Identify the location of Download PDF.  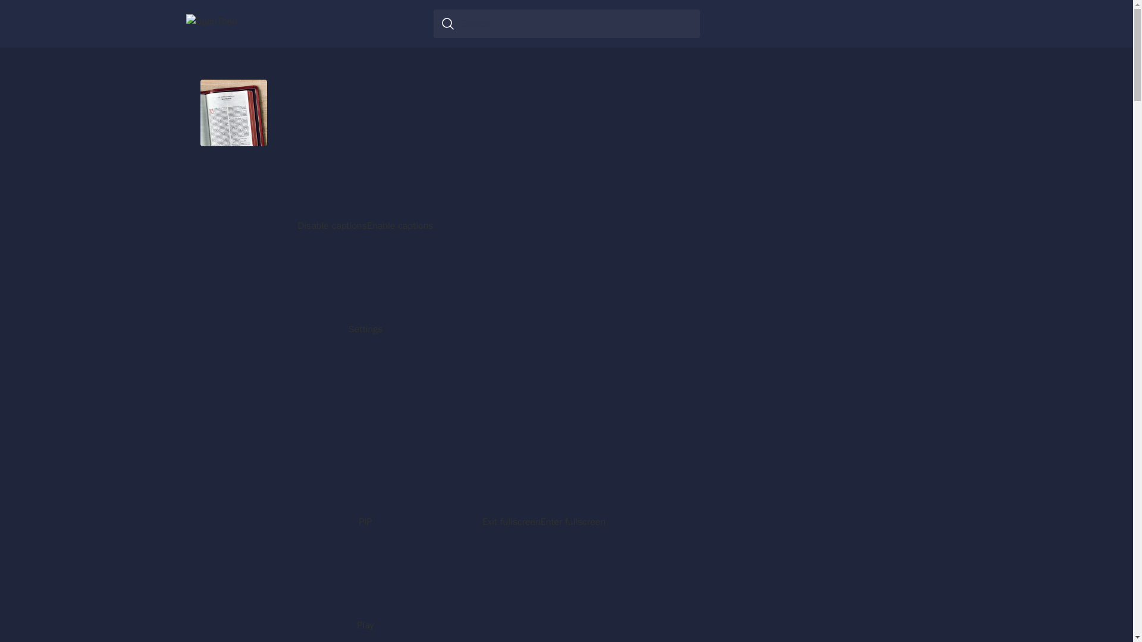
(365, 137).